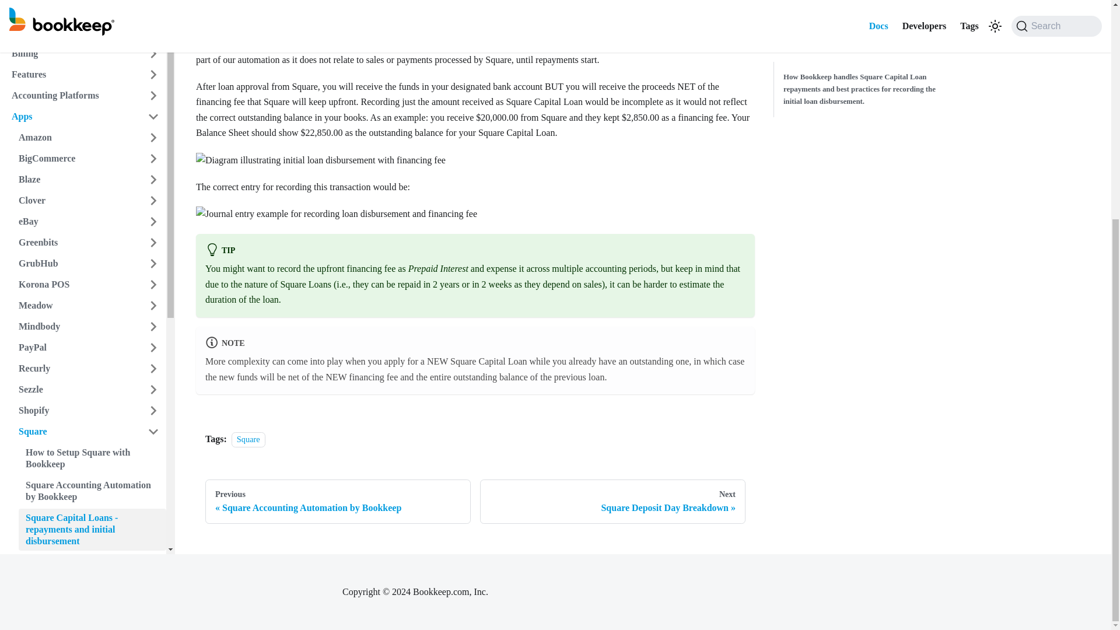 This screenshot has width=1120, height=630. What do you see at coordinates (76, 10) in the screenshot?
I see `GrubHub` at bounding box center [76, 10].